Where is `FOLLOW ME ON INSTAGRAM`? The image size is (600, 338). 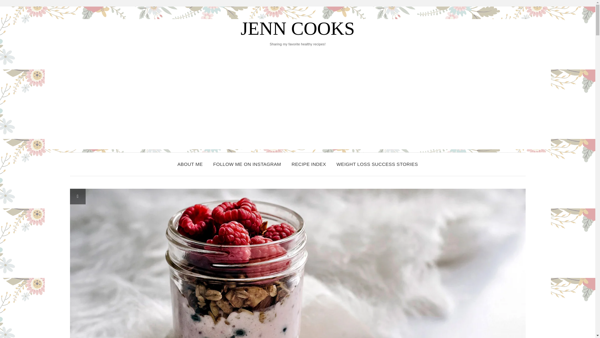 FOLLOW ME ON INSTAGRAM is located at coordinates (247, 164).